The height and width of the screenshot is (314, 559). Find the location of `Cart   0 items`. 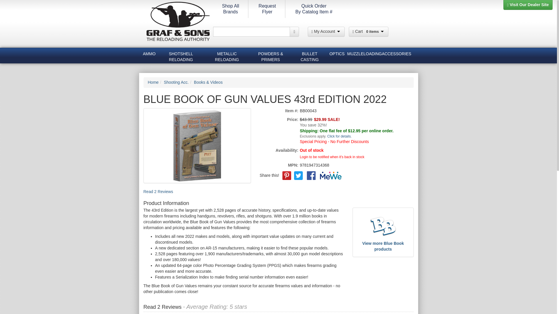

Cart   0 items is located at coordinates (326, 31).